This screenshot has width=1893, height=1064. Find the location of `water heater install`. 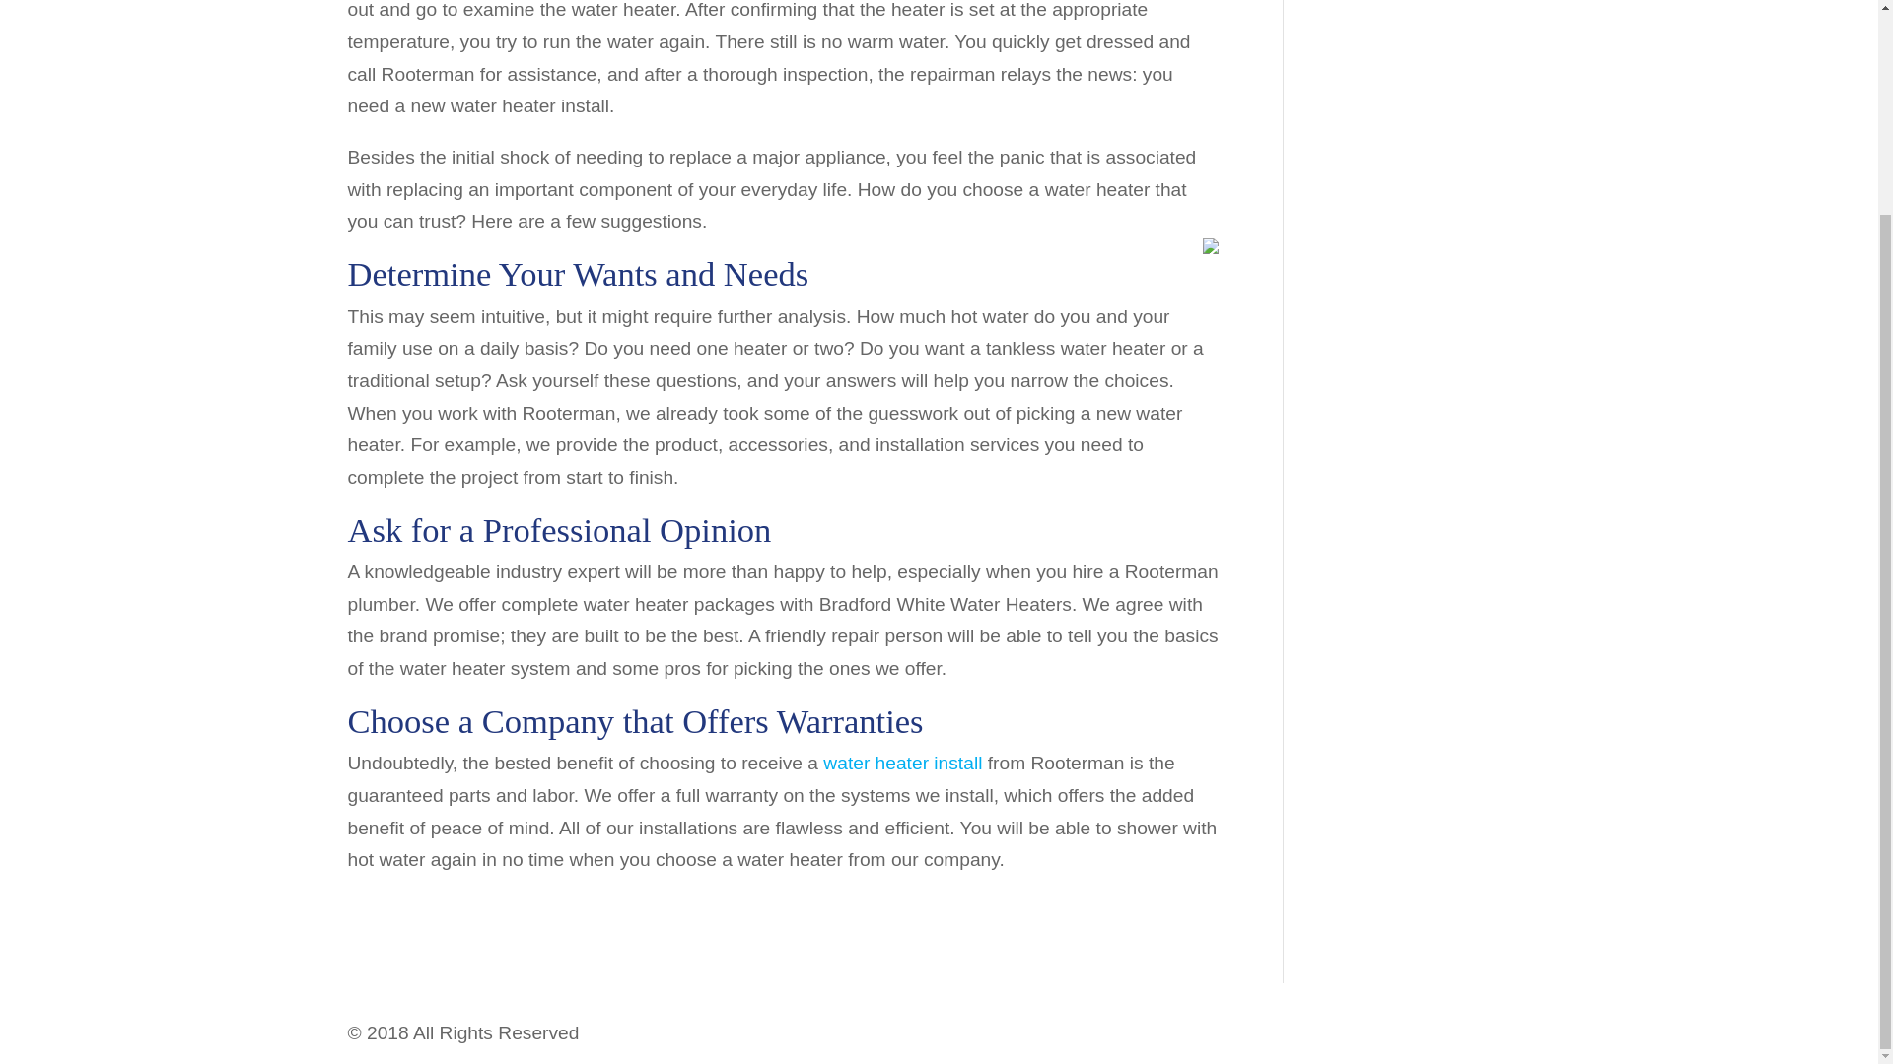

water heater install is located at coordinates (903, 763).